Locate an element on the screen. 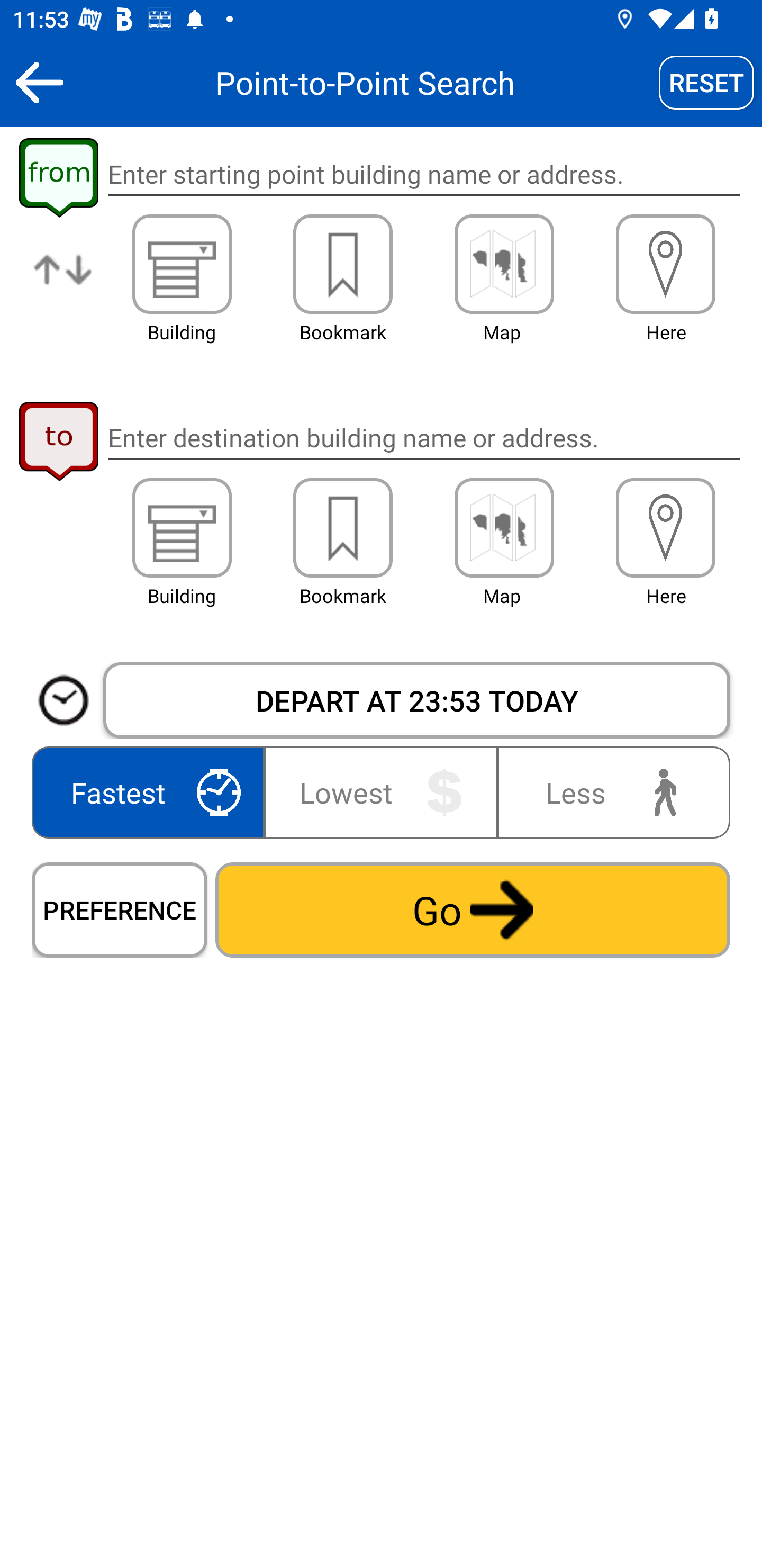  Building is located at coordinates (182, 264).